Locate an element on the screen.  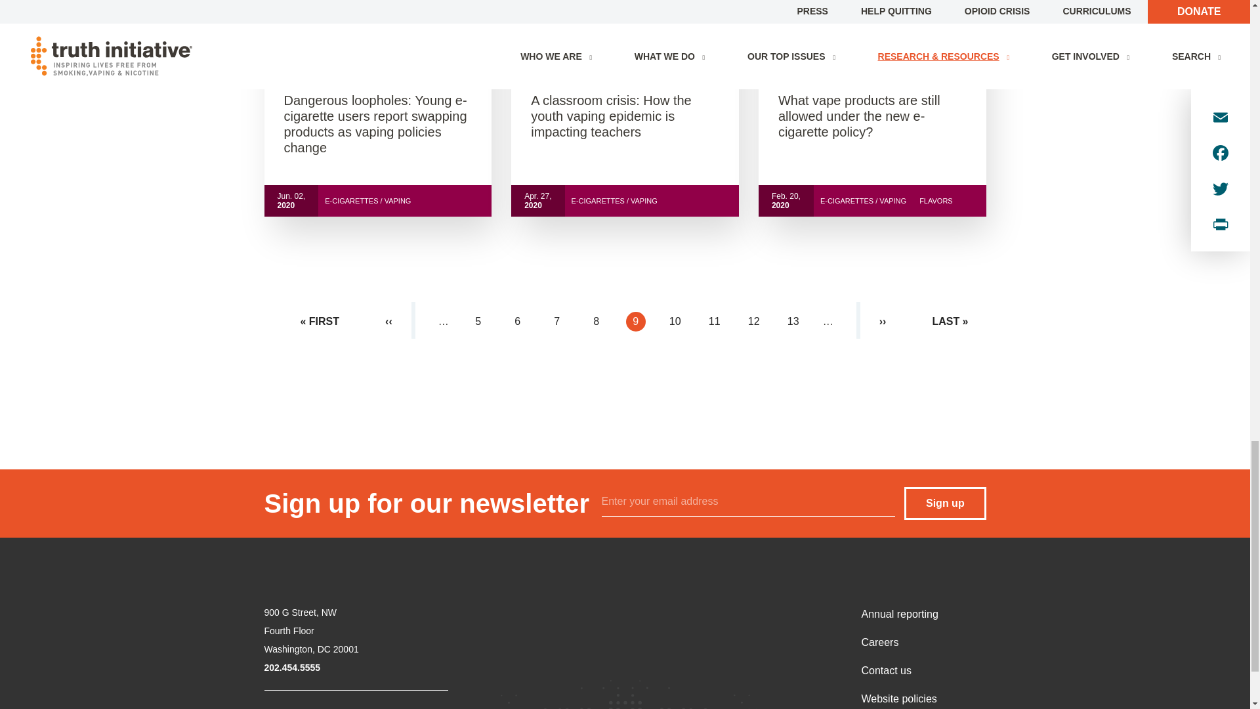
Go to previous page is located at coordinates (388, 322).